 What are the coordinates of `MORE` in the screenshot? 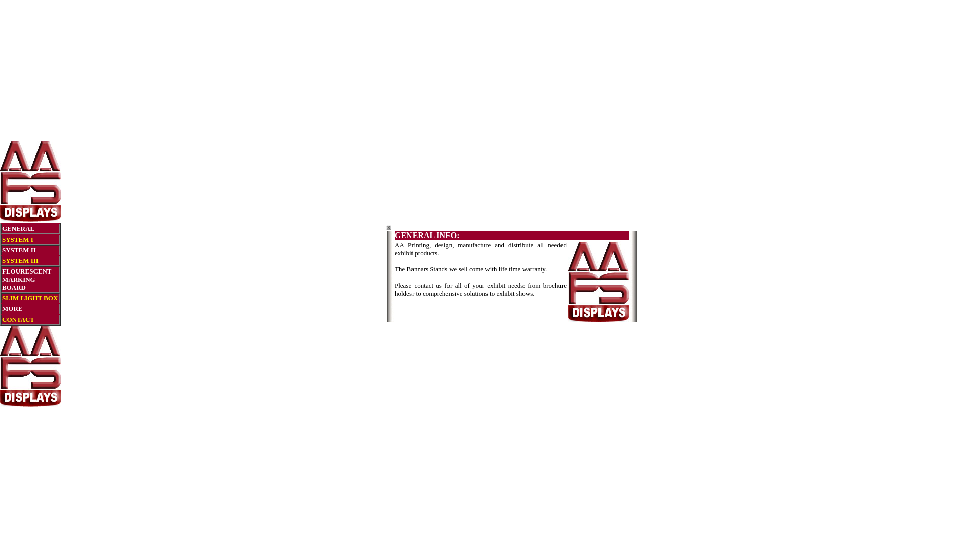 It's located at (12, 308).